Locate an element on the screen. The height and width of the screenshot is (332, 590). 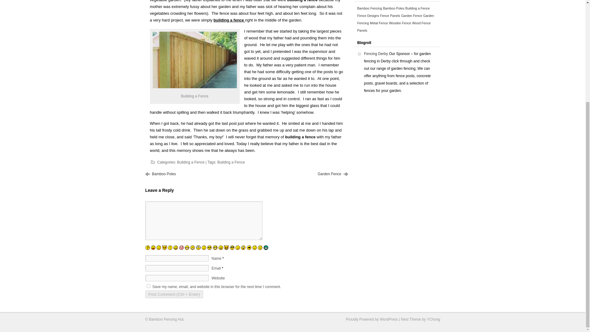
evil is located at coordinates (165, 248).